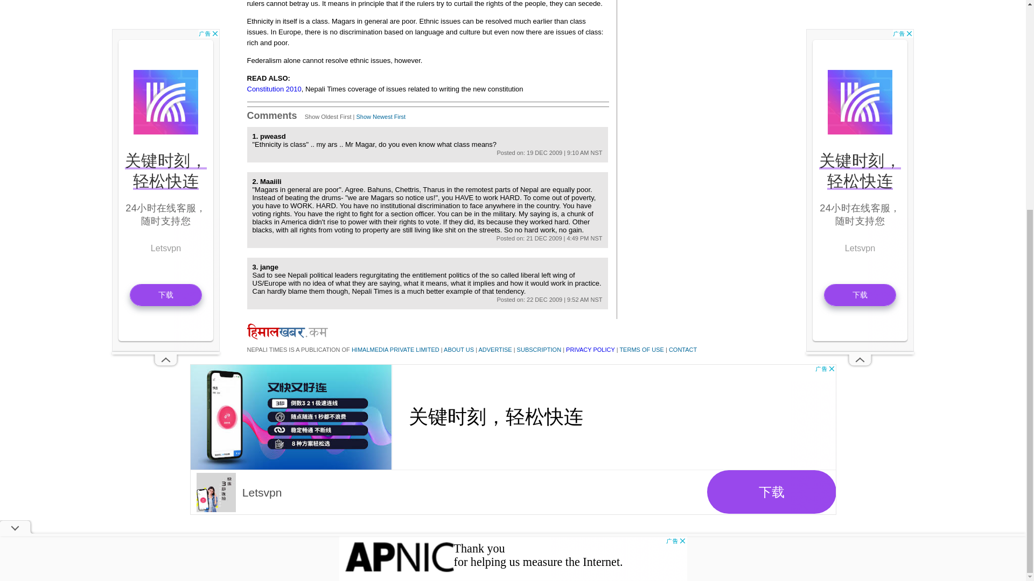 Image resolution: width=1034 pixels, height=581 pixels. I want to click on PRIVACY POLICY, so click(590, 349).